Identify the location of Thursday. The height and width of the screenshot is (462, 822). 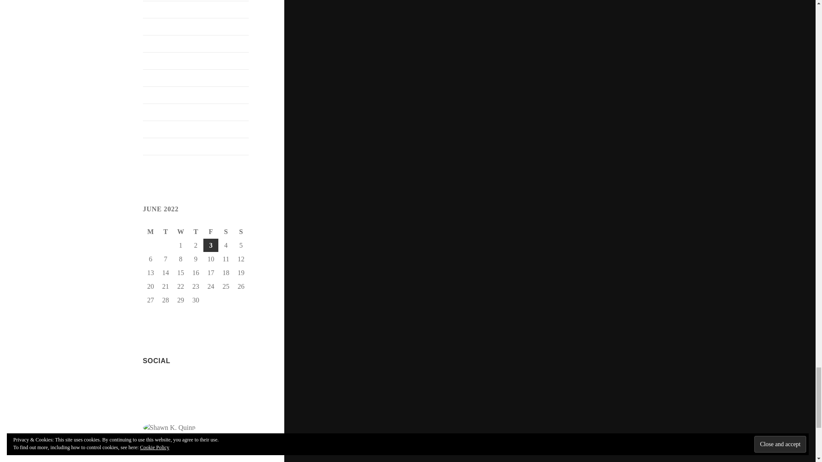
(195, 232).